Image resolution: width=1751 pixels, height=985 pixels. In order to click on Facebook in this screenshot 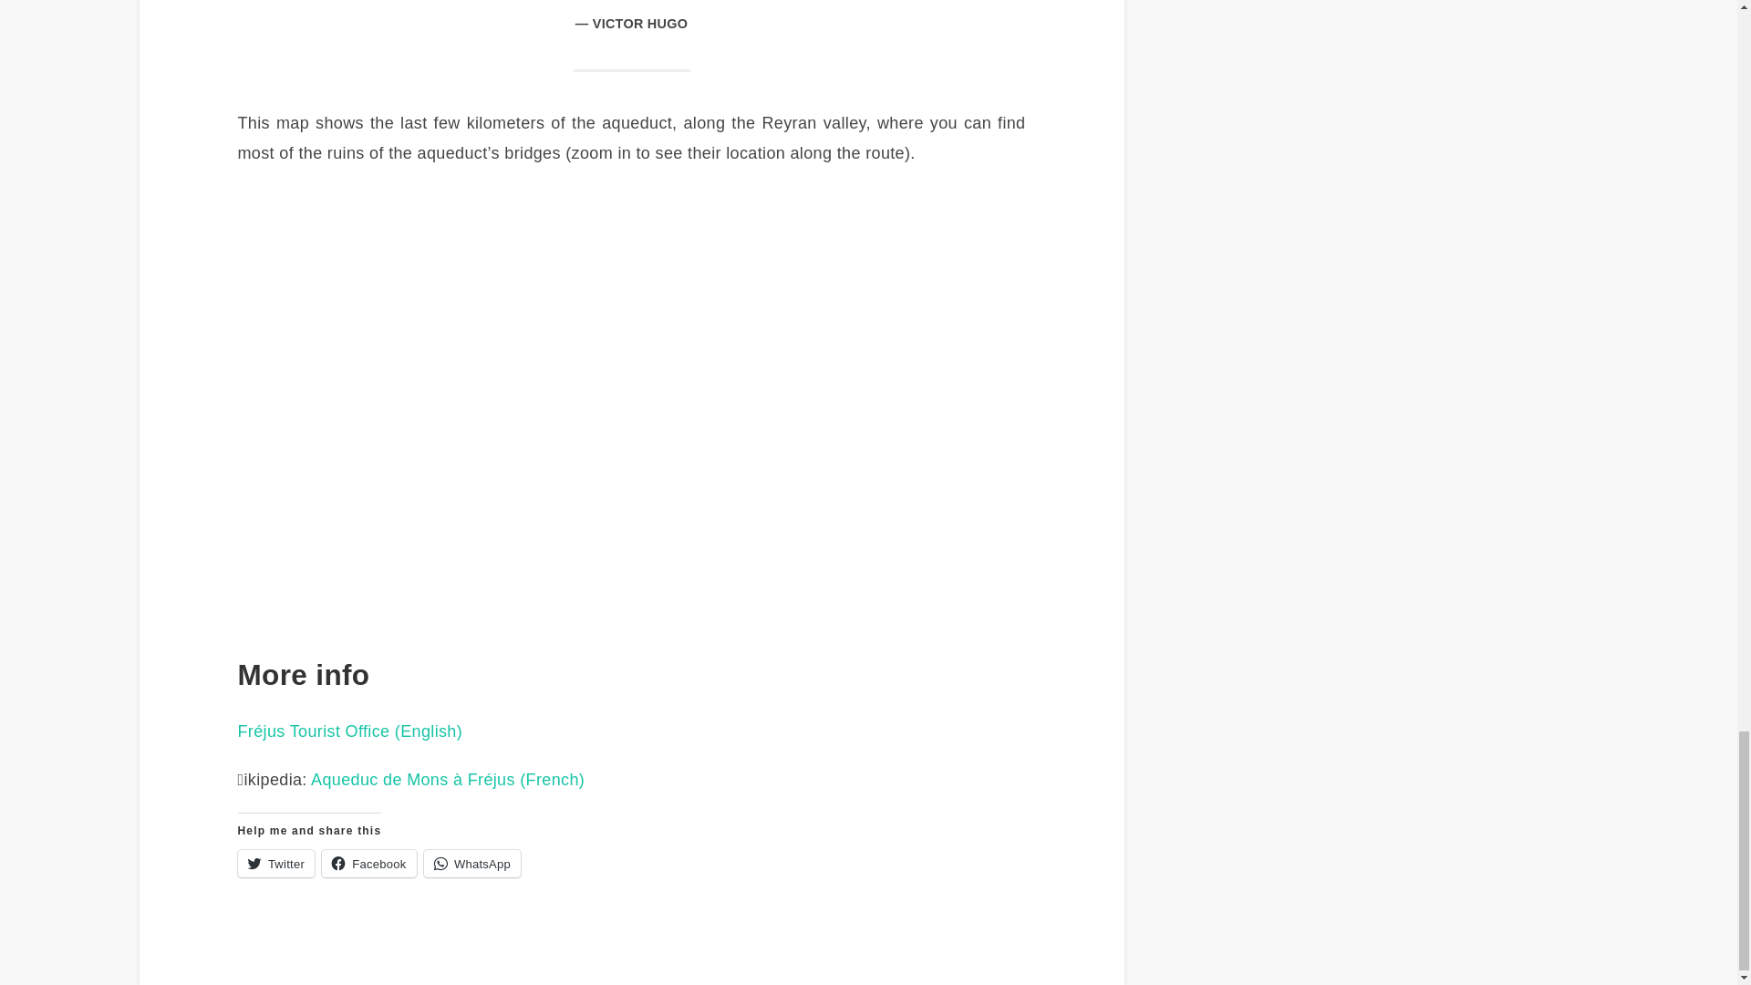, I will do `click(368, 864)`.